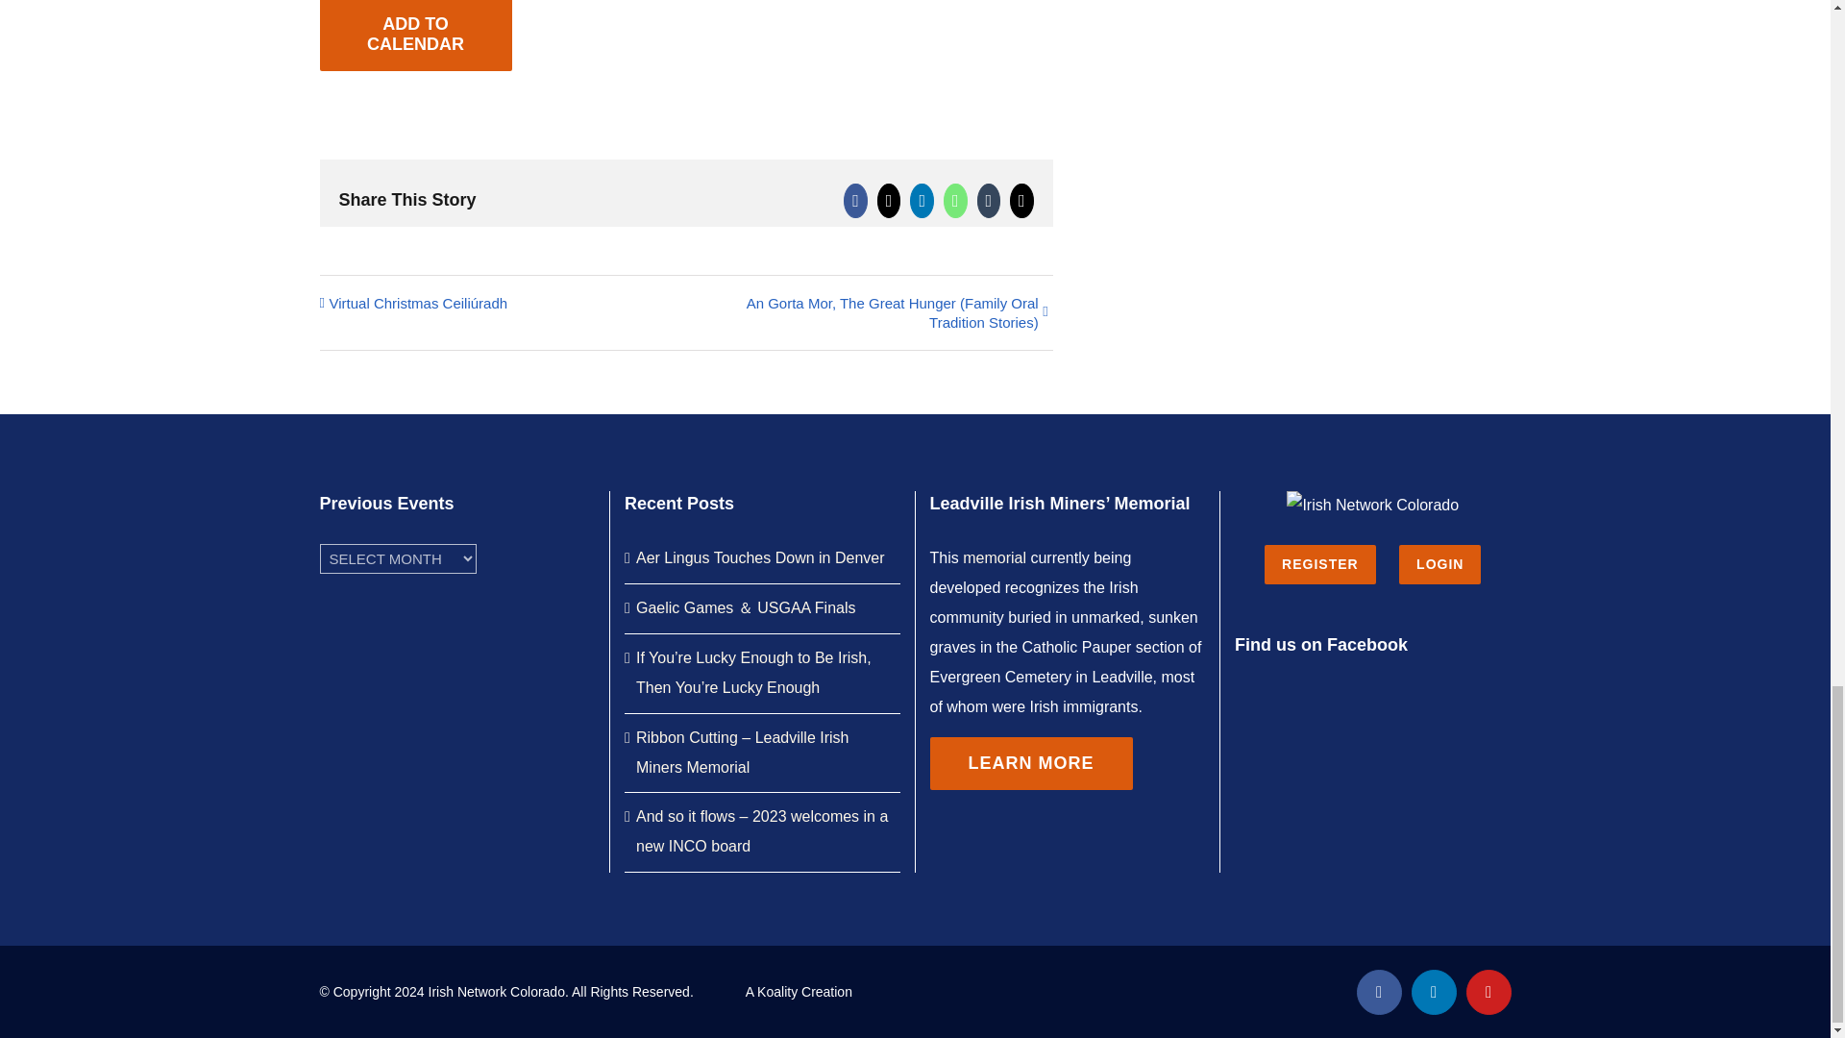 The image size is (1845, 1038). I want to click on A Koality Creation, so click(799, 992).